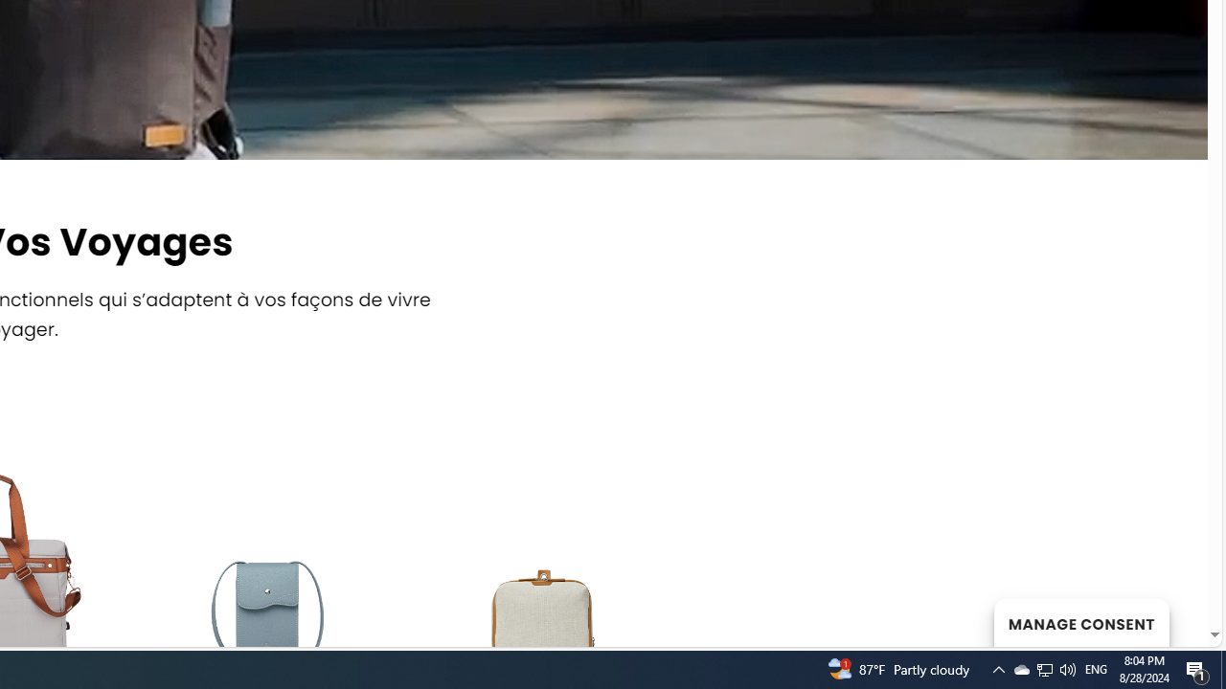 Image resolution: width=1226 pixels, height=689 pixels. Describe the element at coordinates (1080, 622) in the screenshot. I see `MANAGE CONSENT` at that location.